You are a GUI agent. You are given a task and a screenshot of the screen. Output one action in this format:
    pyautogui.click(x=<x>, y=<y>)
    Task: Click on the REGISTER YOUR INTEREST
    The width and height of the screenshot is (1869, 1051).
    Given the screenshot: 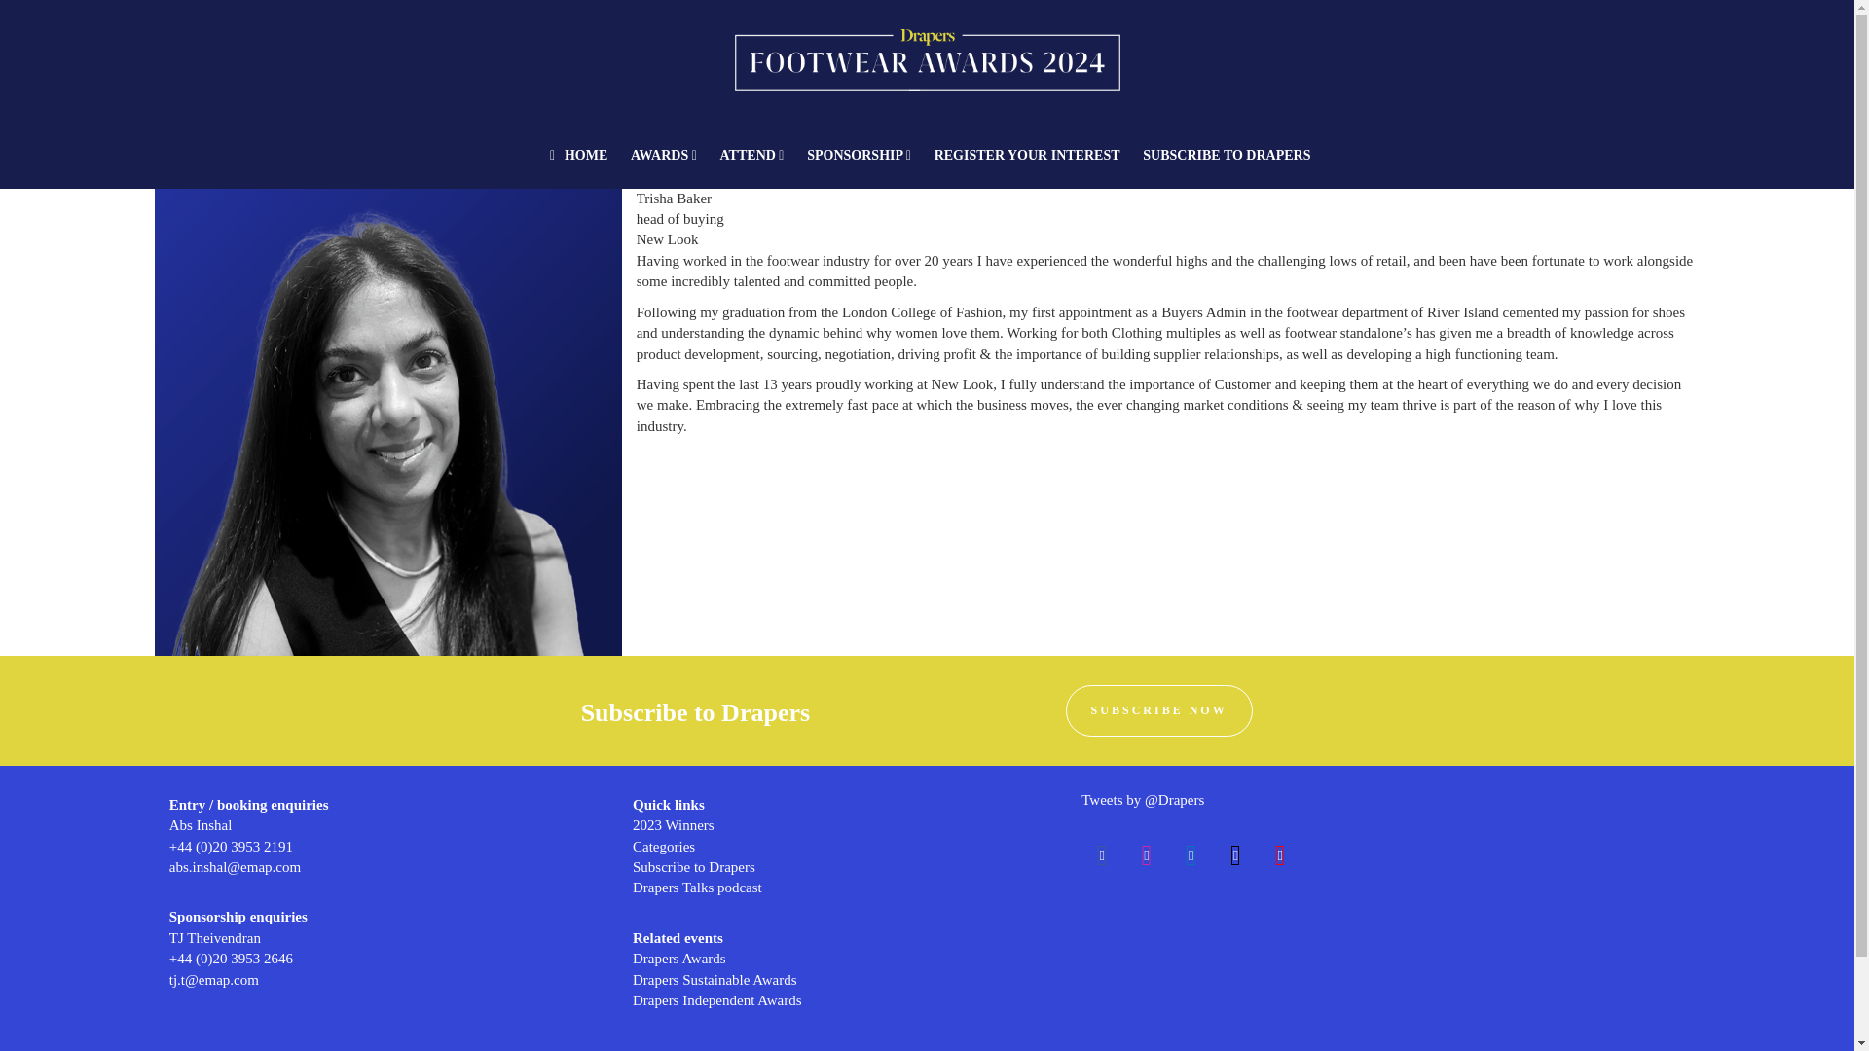 What is the action you would take?
    pyautogui.click(x=1028, y=156)
    